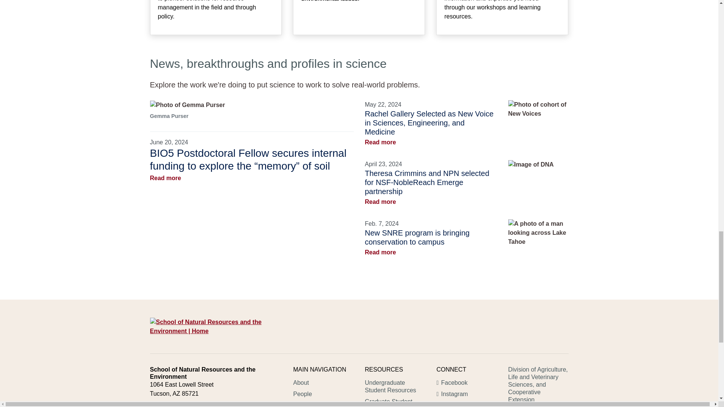 This screenshot has width=724, height=407. What do you see at coordinates (538, 233) in the screenshot?
I see `Lake Tahoe` at bounding box center [538, 233].